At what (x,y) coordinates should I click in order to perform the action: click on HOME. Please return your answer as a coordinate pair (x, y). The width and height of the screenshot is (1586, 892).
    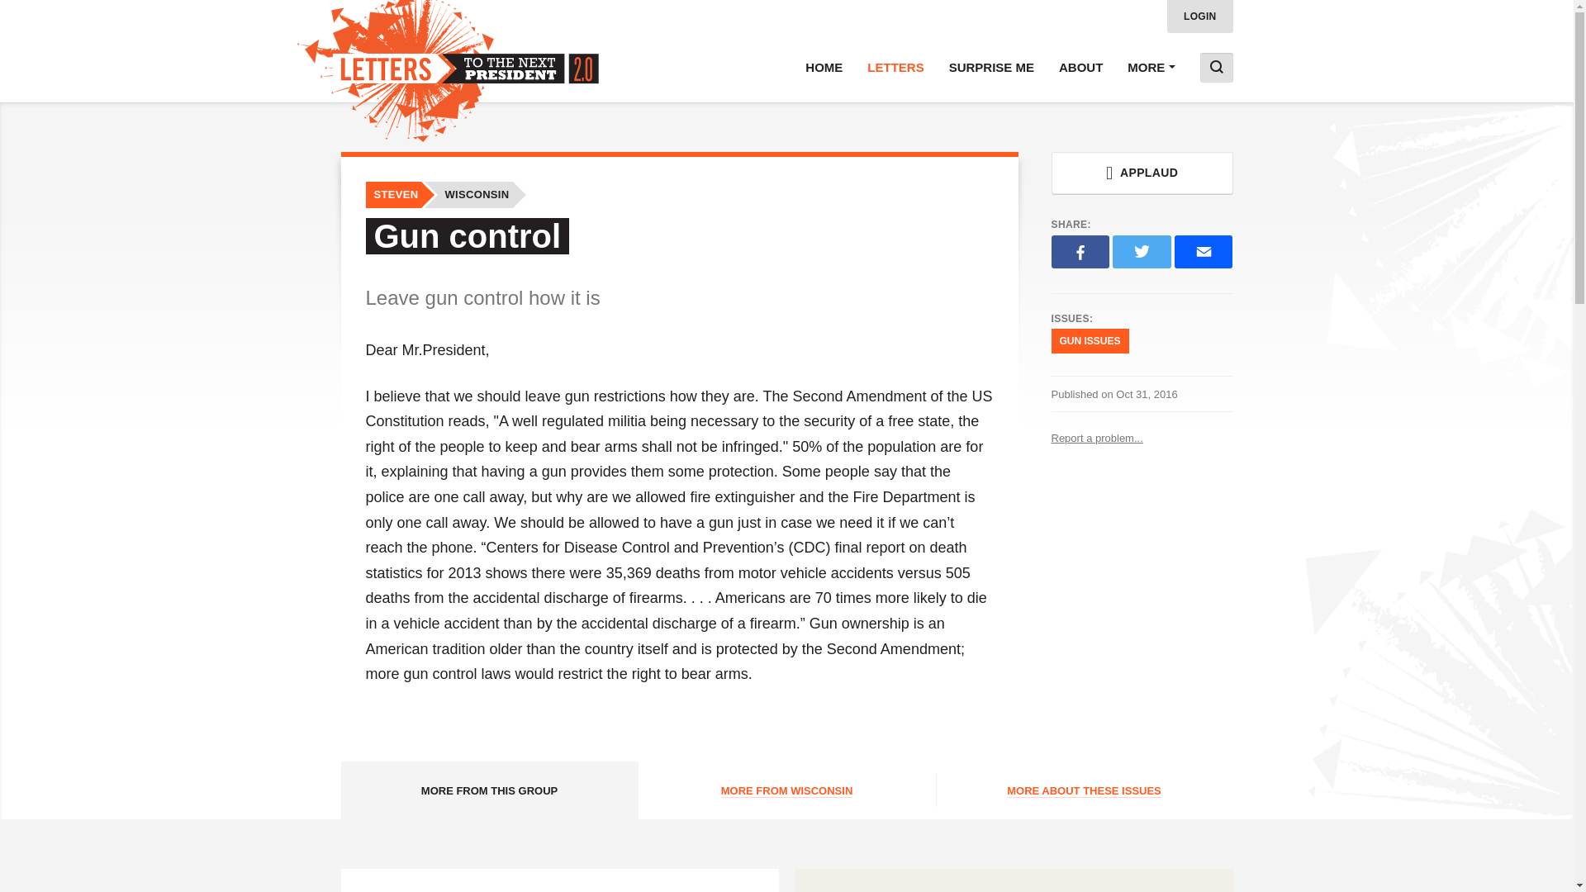
    Looking at the image, I should click on (824, 68).